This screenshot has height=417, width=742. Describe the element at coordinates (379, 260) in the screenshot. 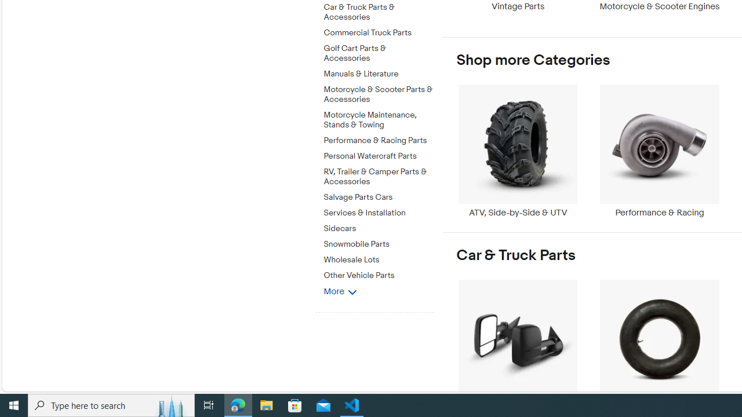

I see `Wholesale Lots` at that location.